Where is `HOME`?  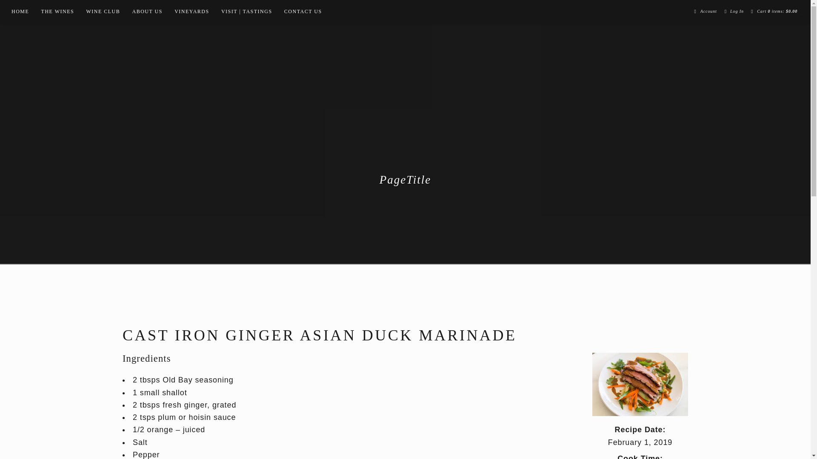
HOME is located at coordinates (20, 11).